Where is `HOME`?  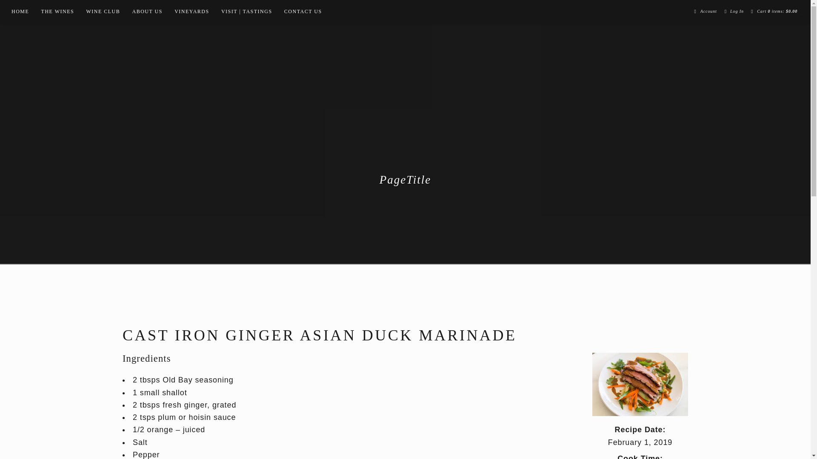
HOME is located at coordinates (20, 11).